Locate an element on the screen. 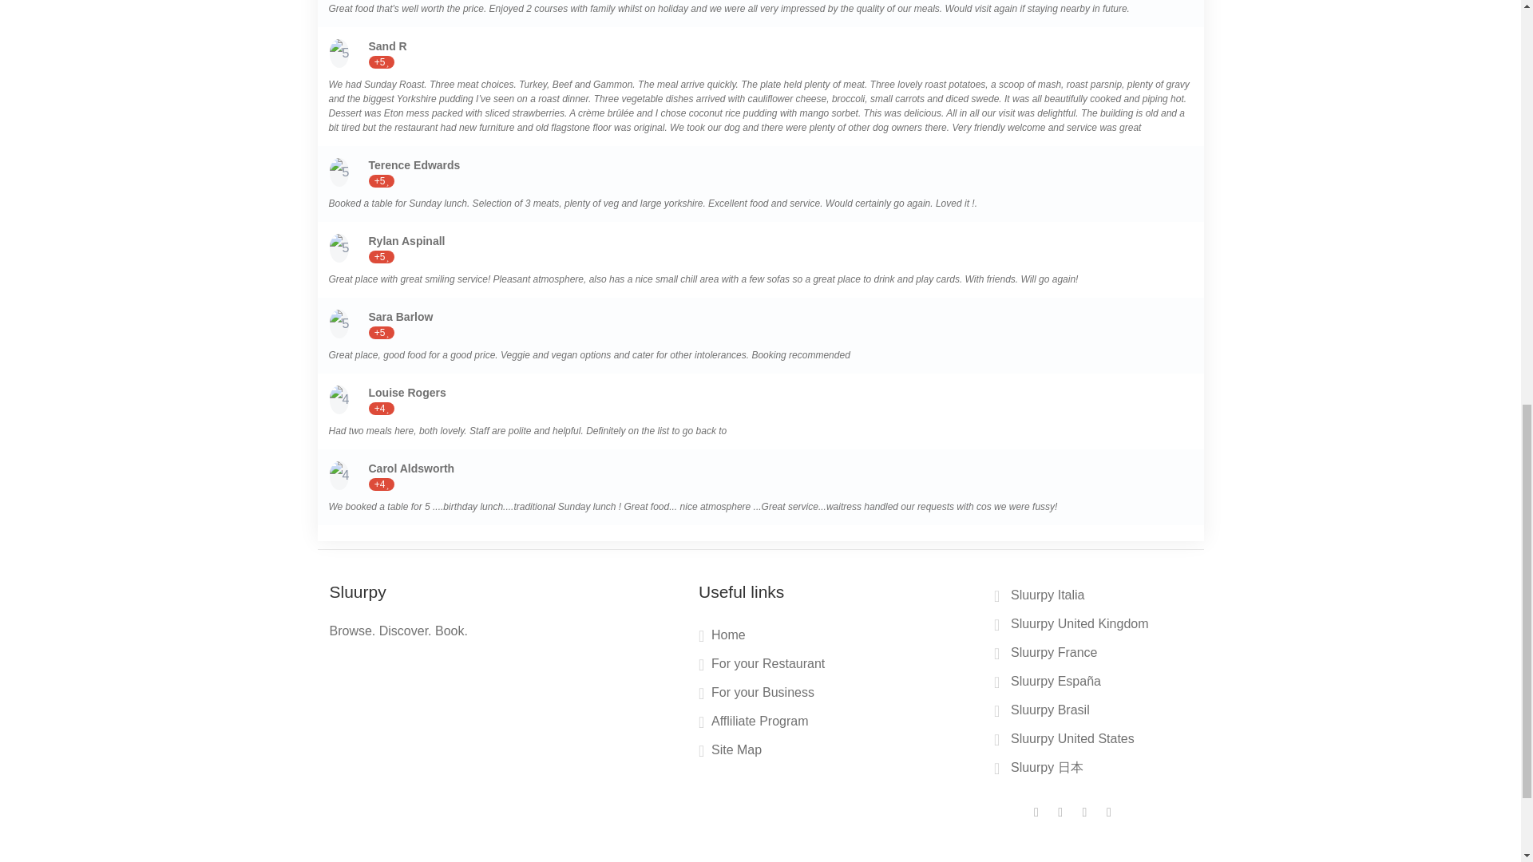 Image resolution: width=1533 pixels, height=862 pixels. Sluurpy Italia is located at coordinates (1041, 597).